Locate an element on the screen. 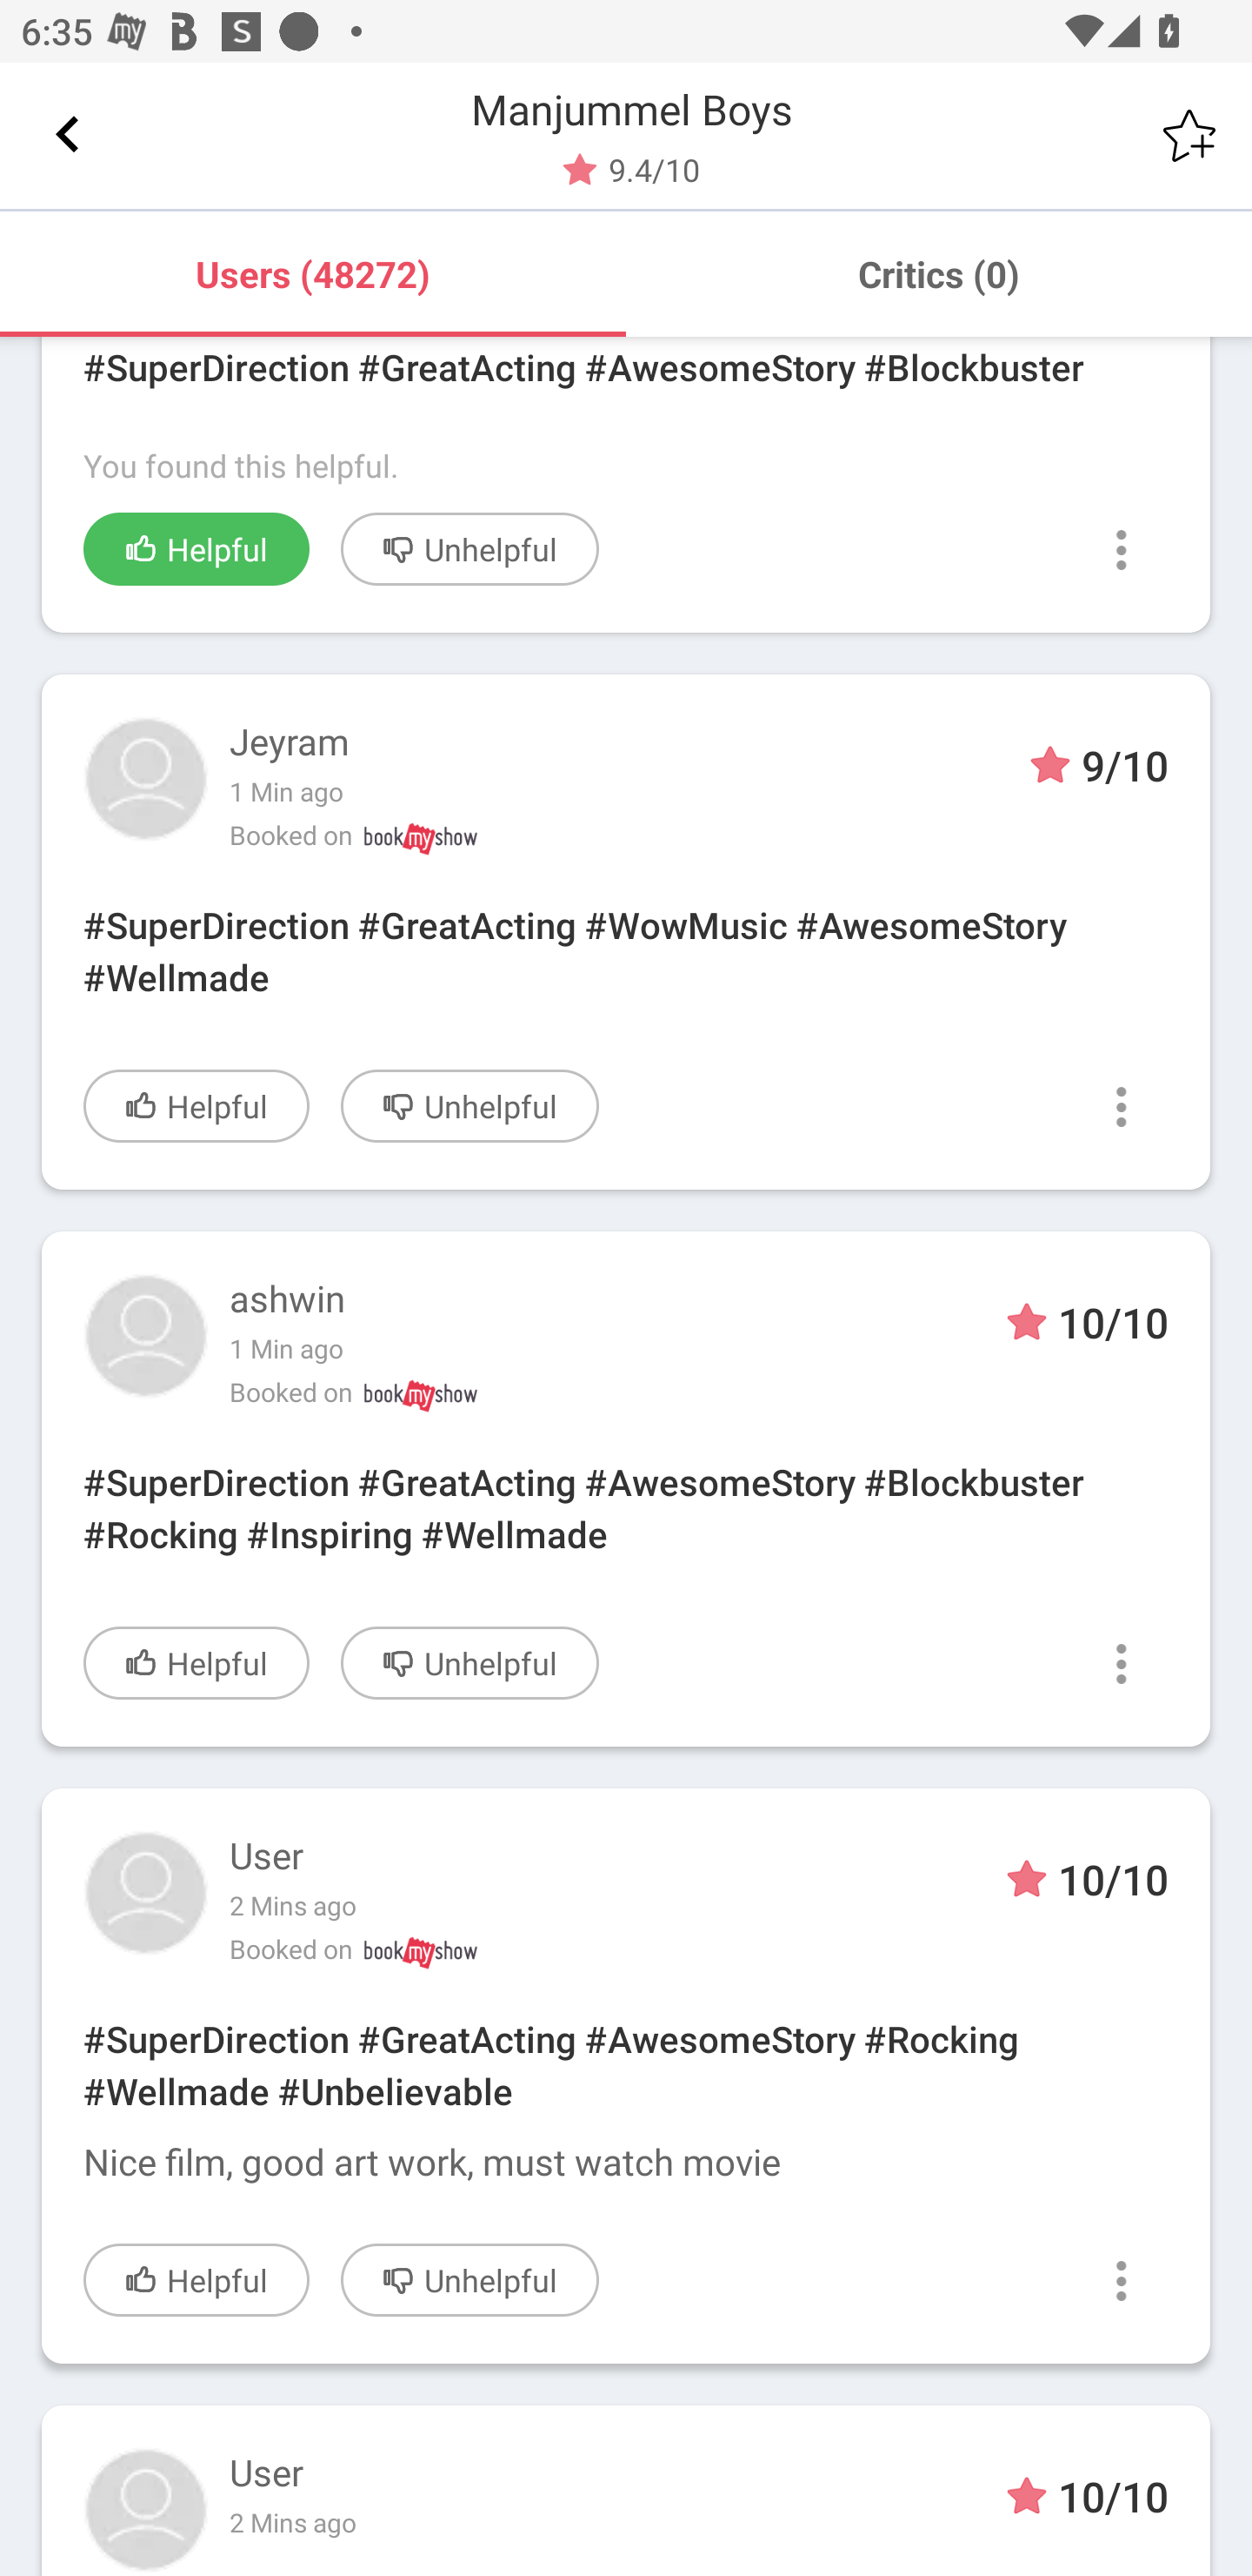  Helpful is located at coordinates (196, 1106).